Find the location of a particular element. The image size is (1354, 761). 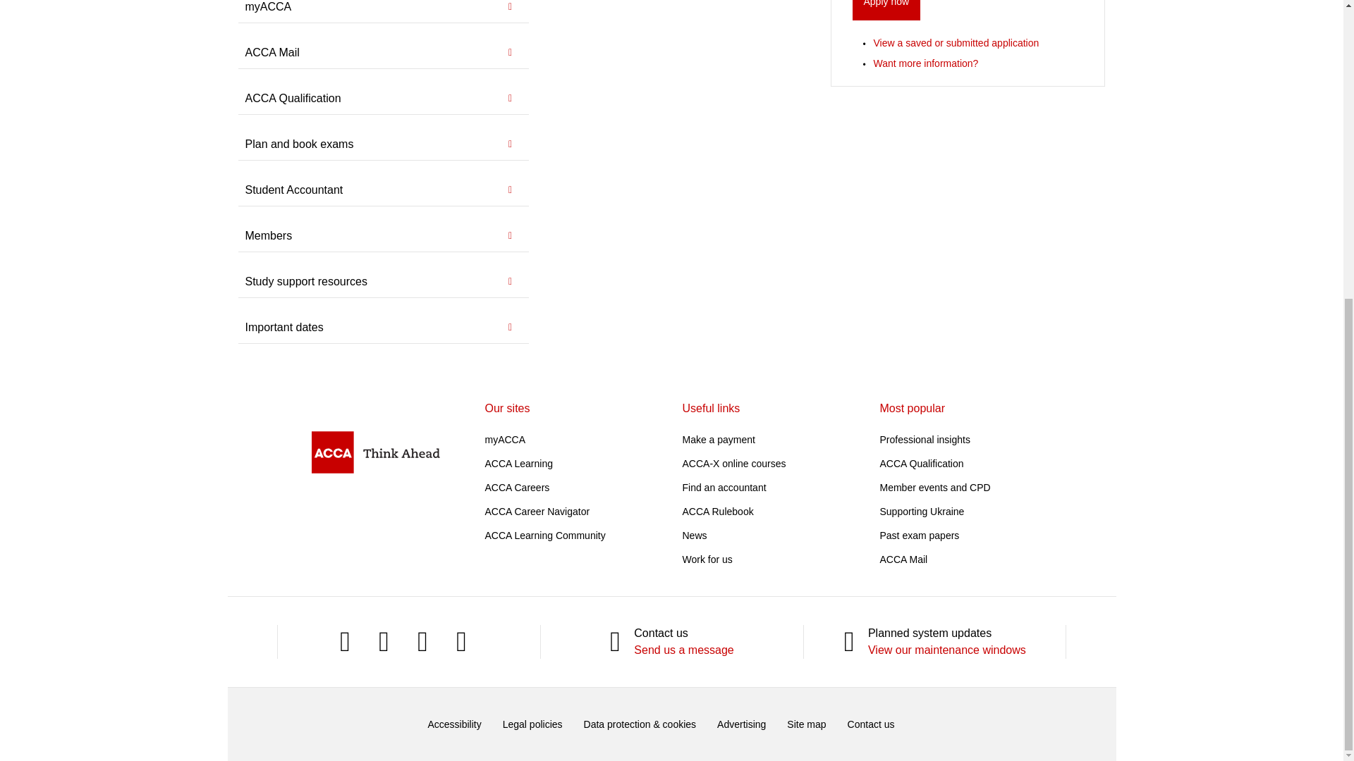

Home Link is located at coordinates (375, 452).